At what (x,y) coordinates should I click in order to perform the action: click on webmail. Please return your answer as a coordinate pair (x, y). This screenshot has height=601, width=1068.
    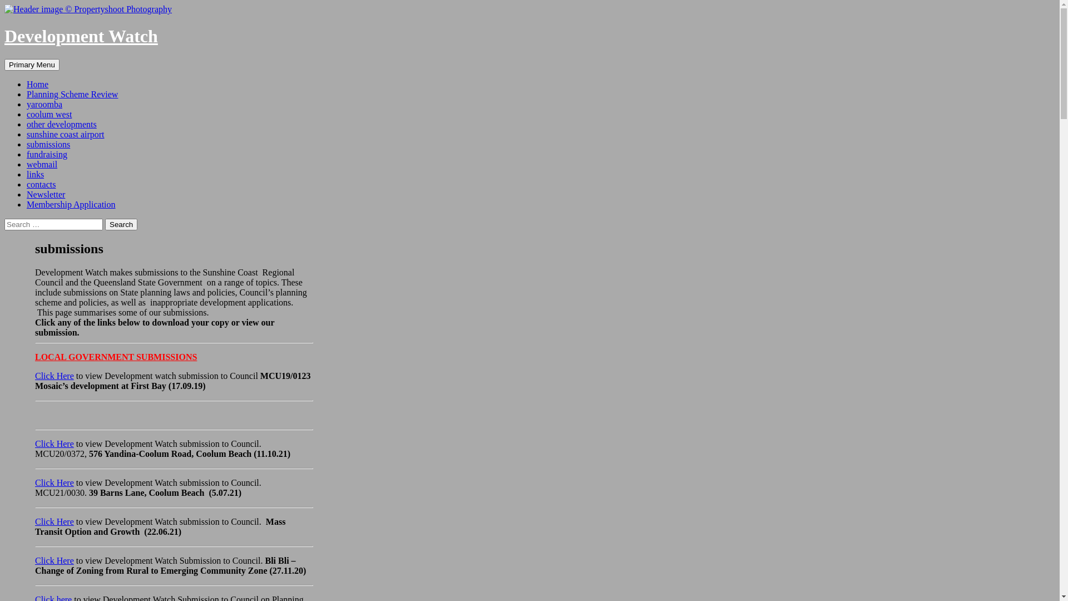
    Looking at the image, I should click on (42, 165).